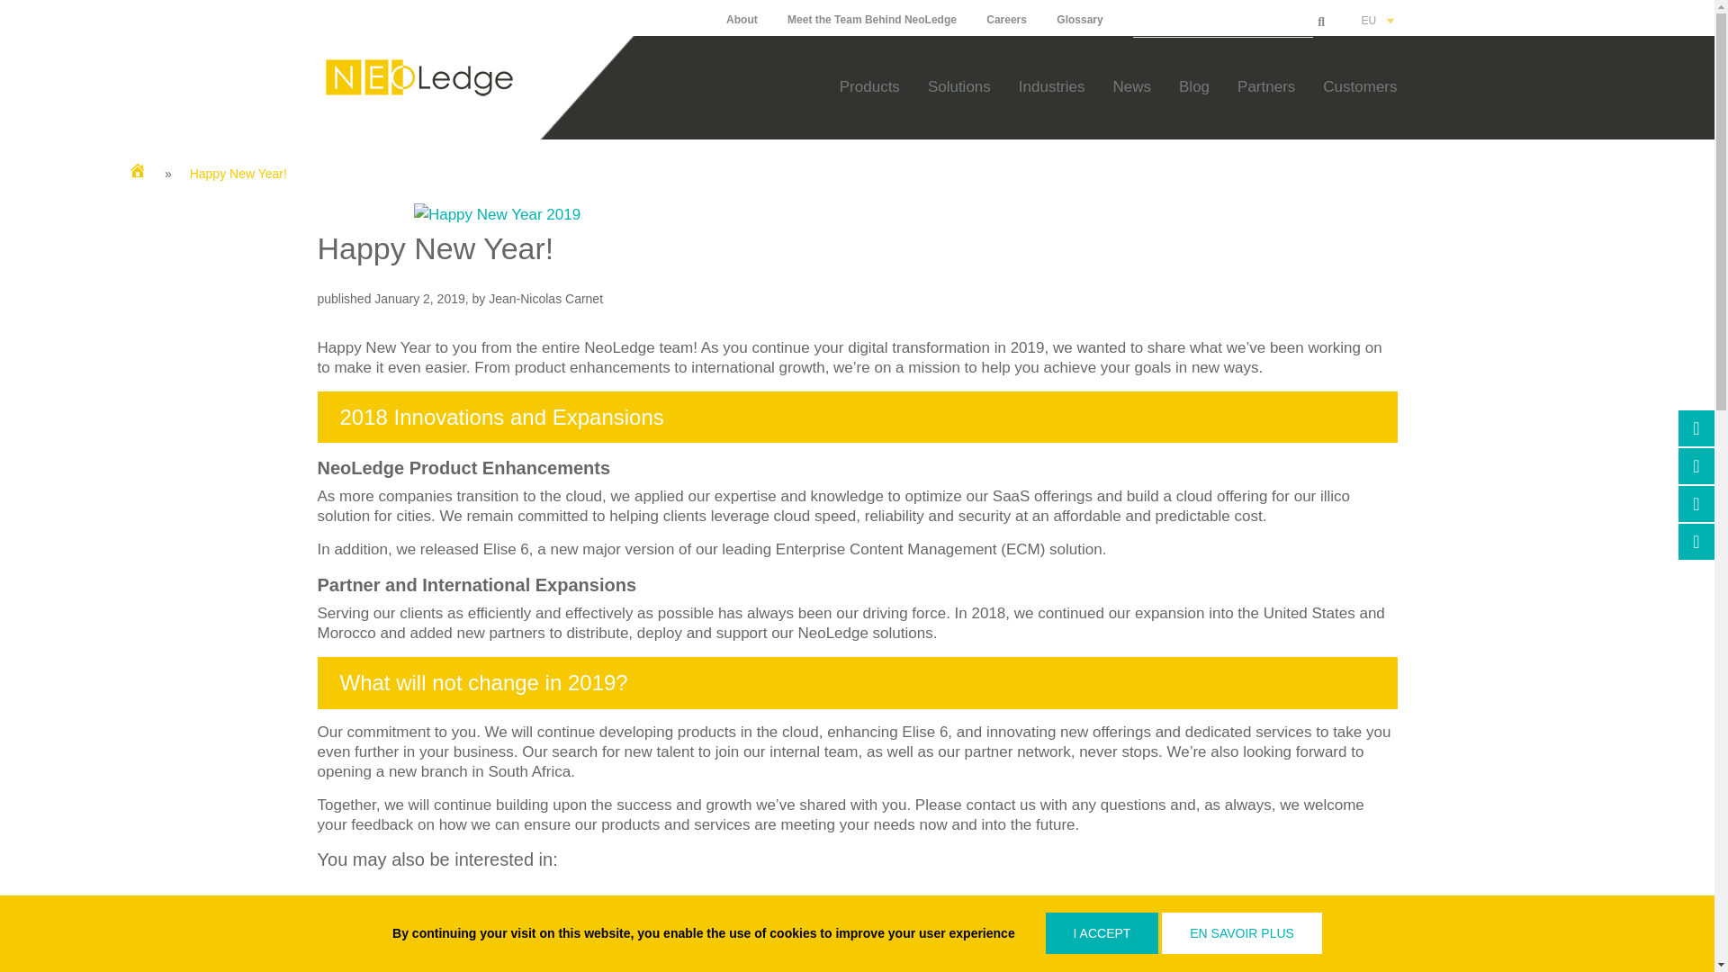 Image resolution: width=1728 pixels, height=972 pixels. Describe the element at coordinates (1052, 86) in the screenshot. I see `Industries` at that location.